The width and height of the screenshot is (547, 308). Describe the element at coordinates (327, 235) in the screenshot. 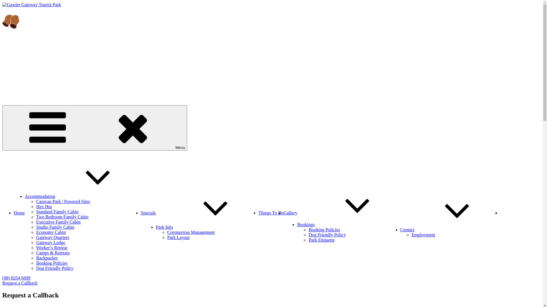

I see `Dog Friendly Policy` at that location.